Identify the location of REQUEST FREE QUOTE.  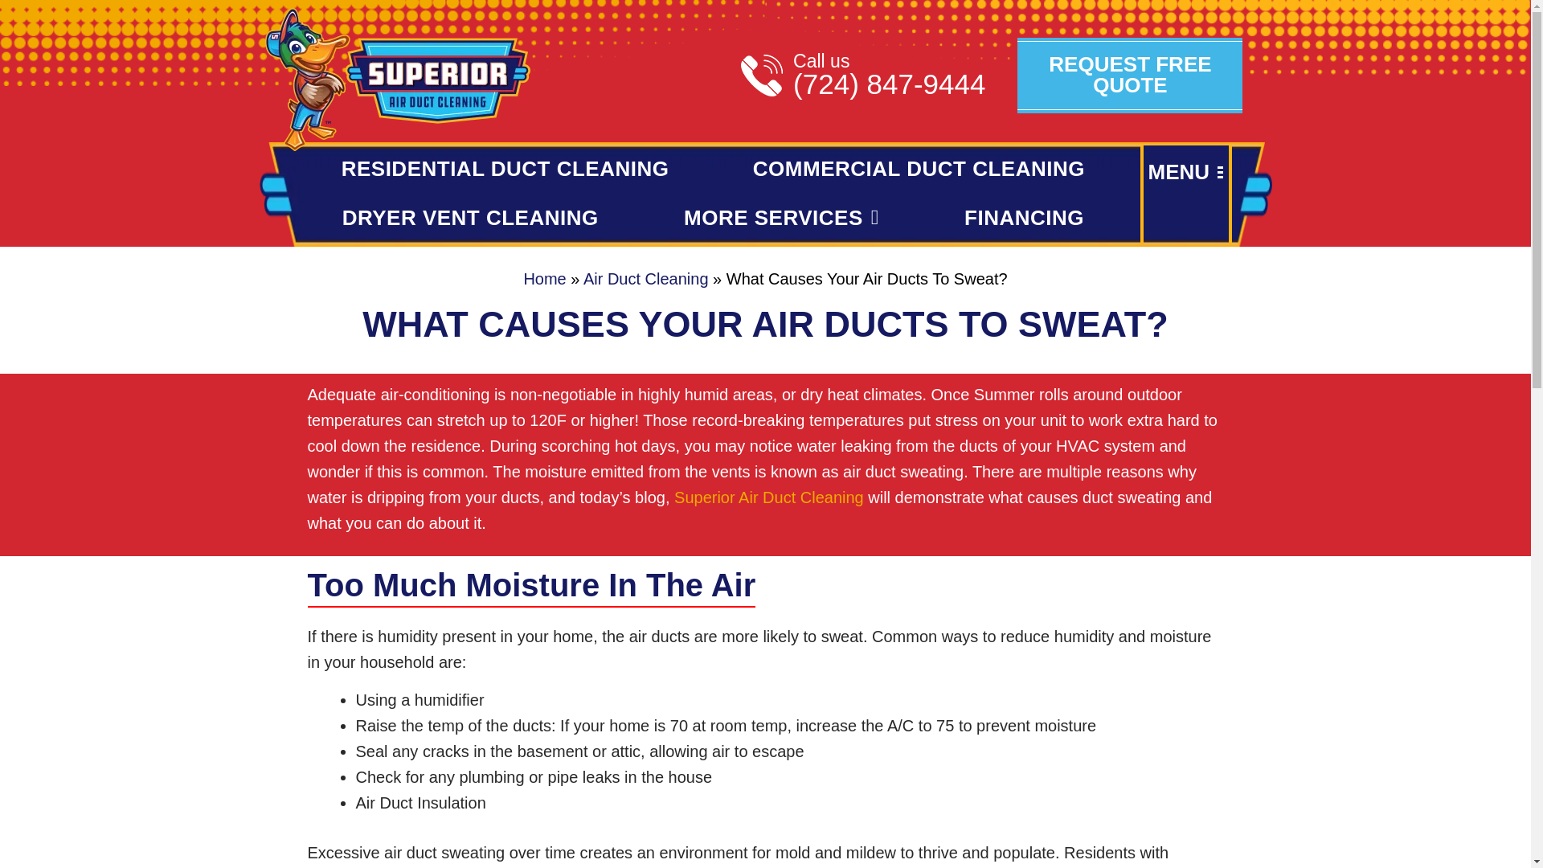
(1129, 76).